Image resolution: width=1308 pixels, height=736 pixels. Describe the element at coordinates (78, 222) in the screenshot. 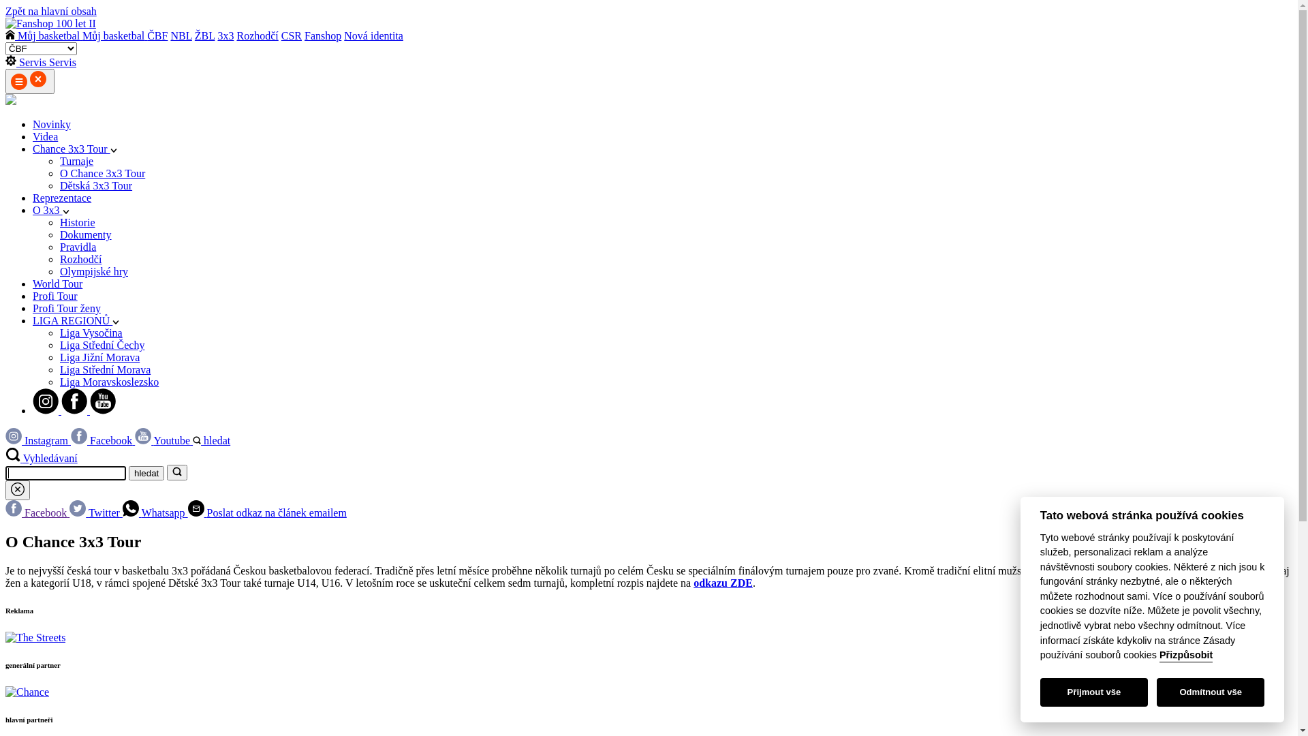

I see `Historie` at that location.